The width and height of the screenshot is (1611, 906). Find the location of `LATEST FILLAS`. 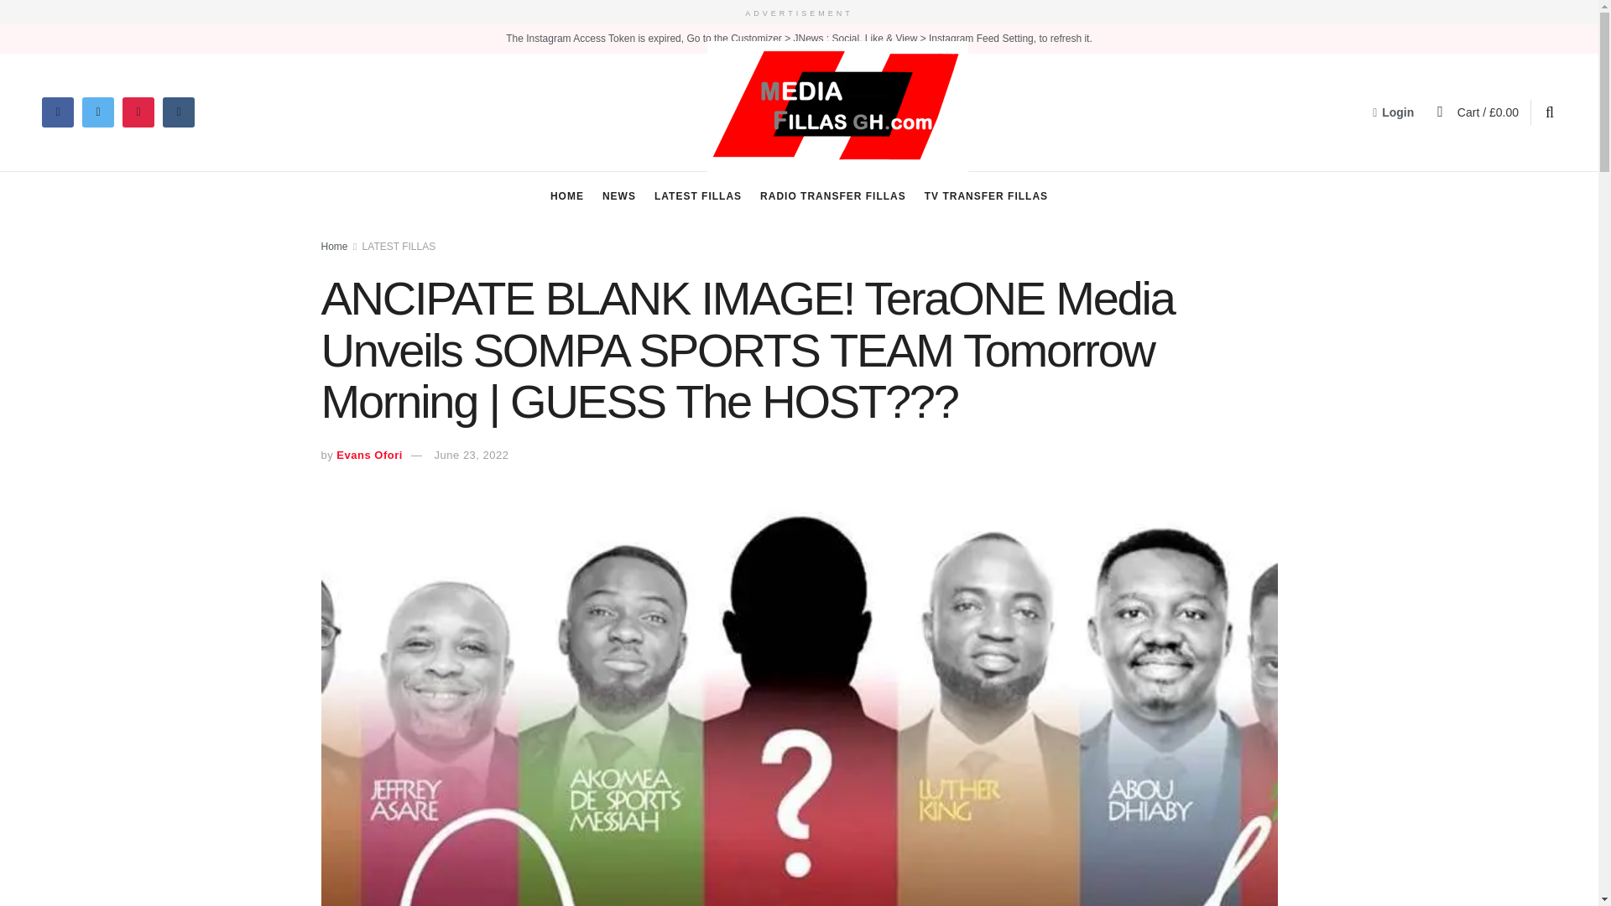

LATEST FILLAS is located at coordinates (697, 196).